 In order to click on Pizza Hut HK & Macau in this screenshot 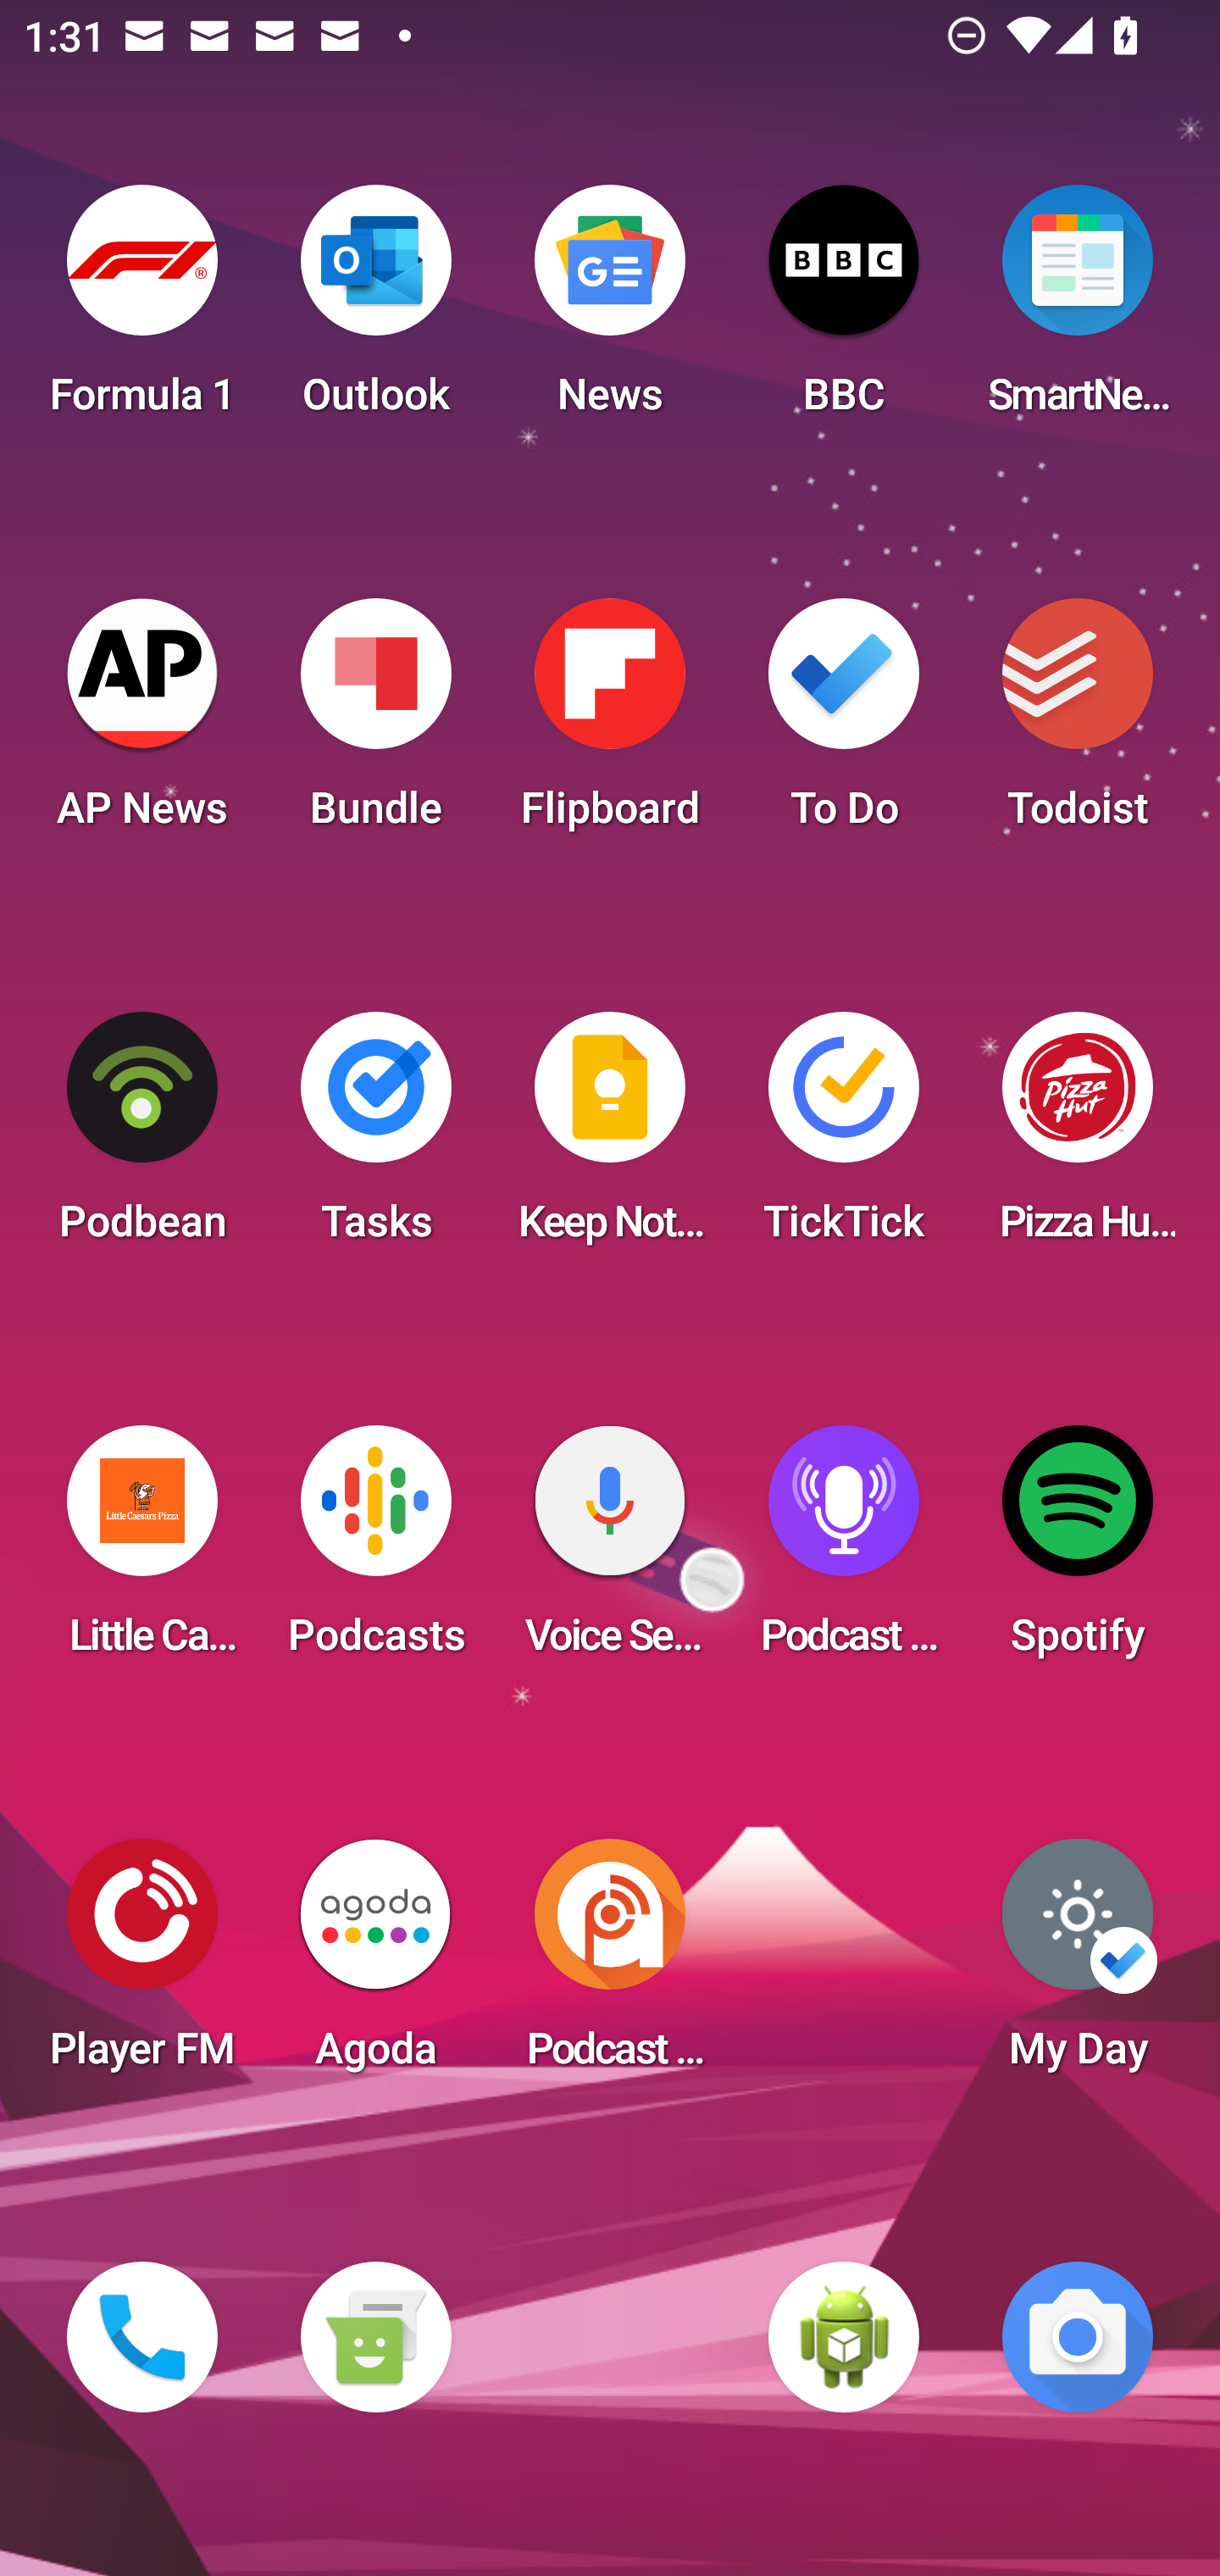, I will do `click(1078, 1137)`.